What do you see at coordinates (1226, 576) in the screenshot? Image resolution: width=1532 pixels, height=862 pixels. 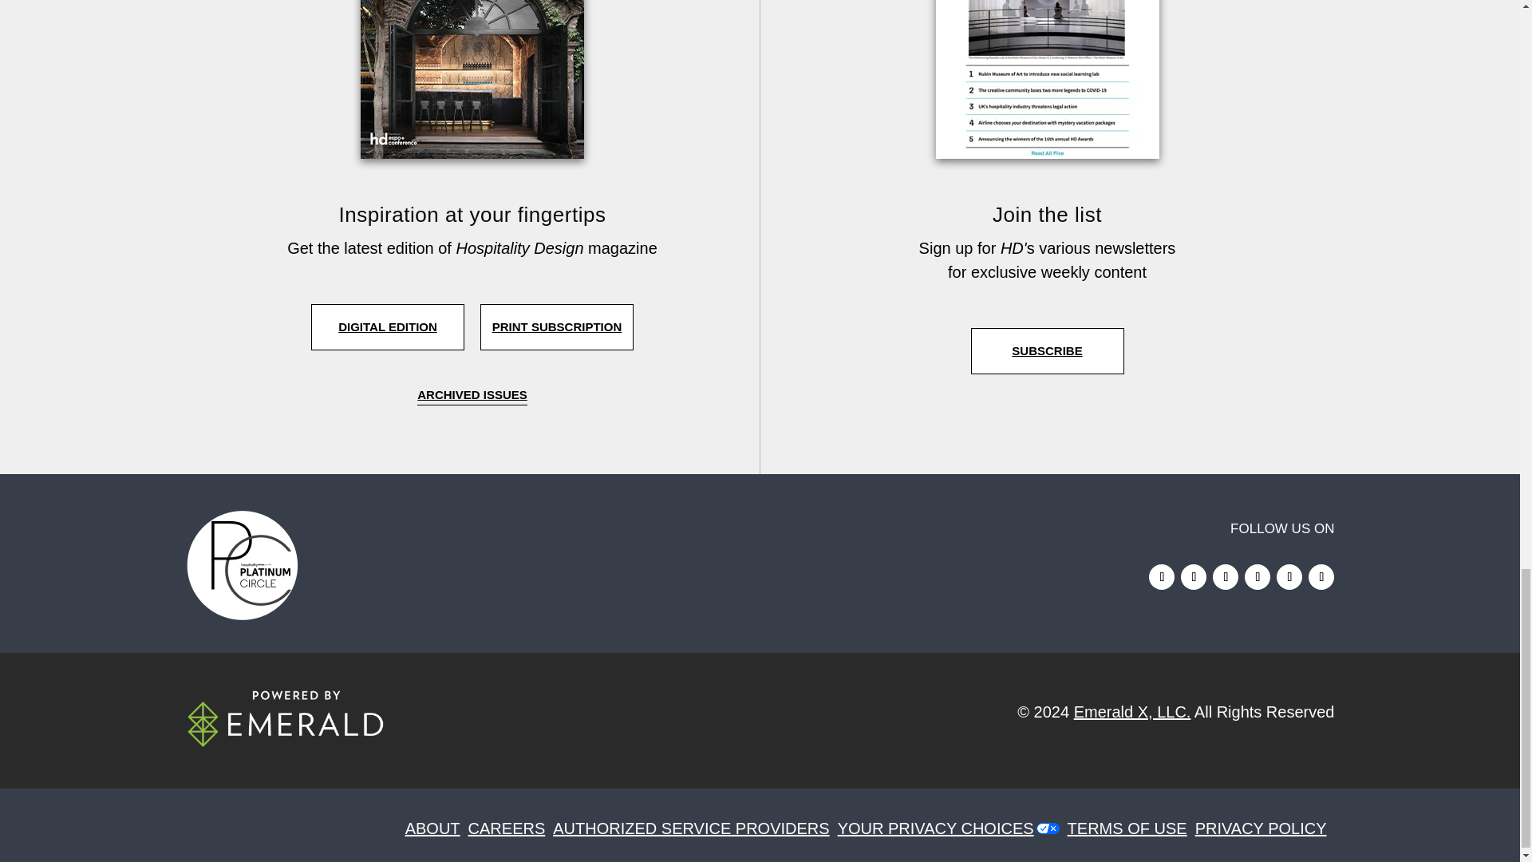 I see `Follow on Facebook` at bounding box center [1226, 576].